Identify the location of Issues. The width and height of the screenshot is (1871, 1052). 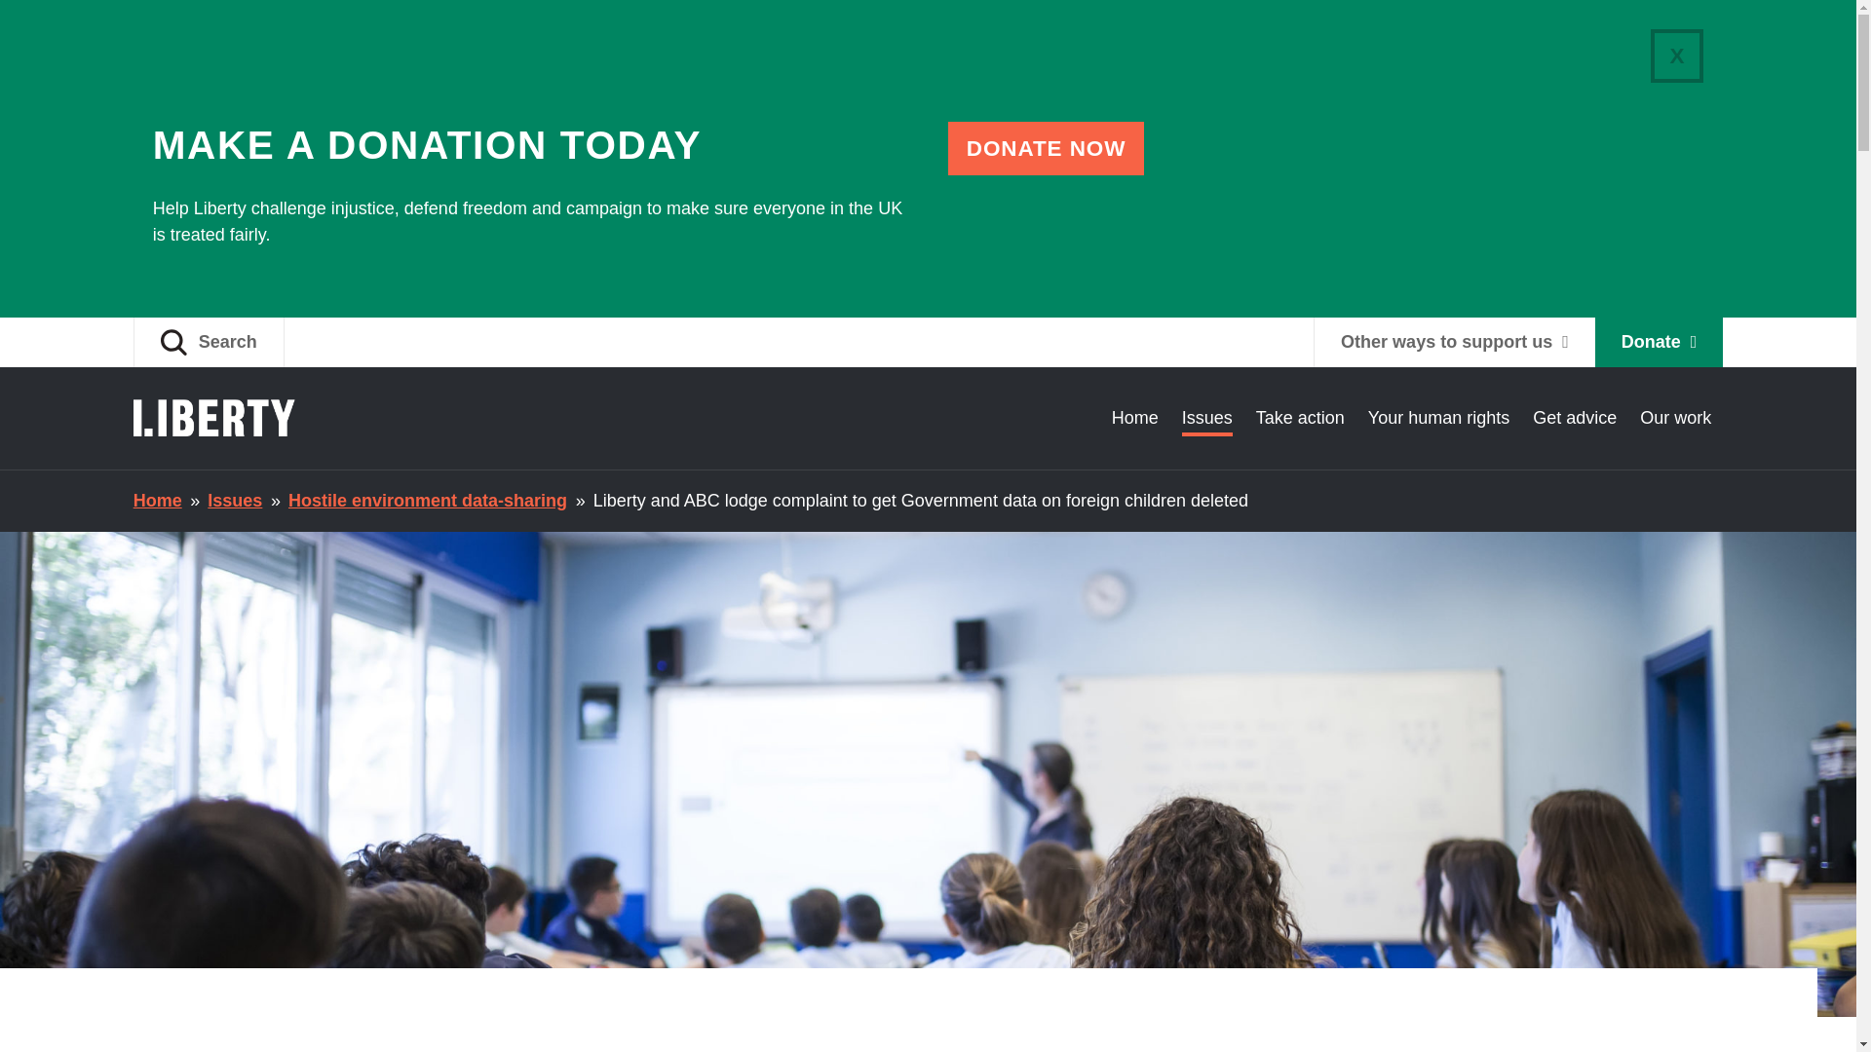
(234, 501).